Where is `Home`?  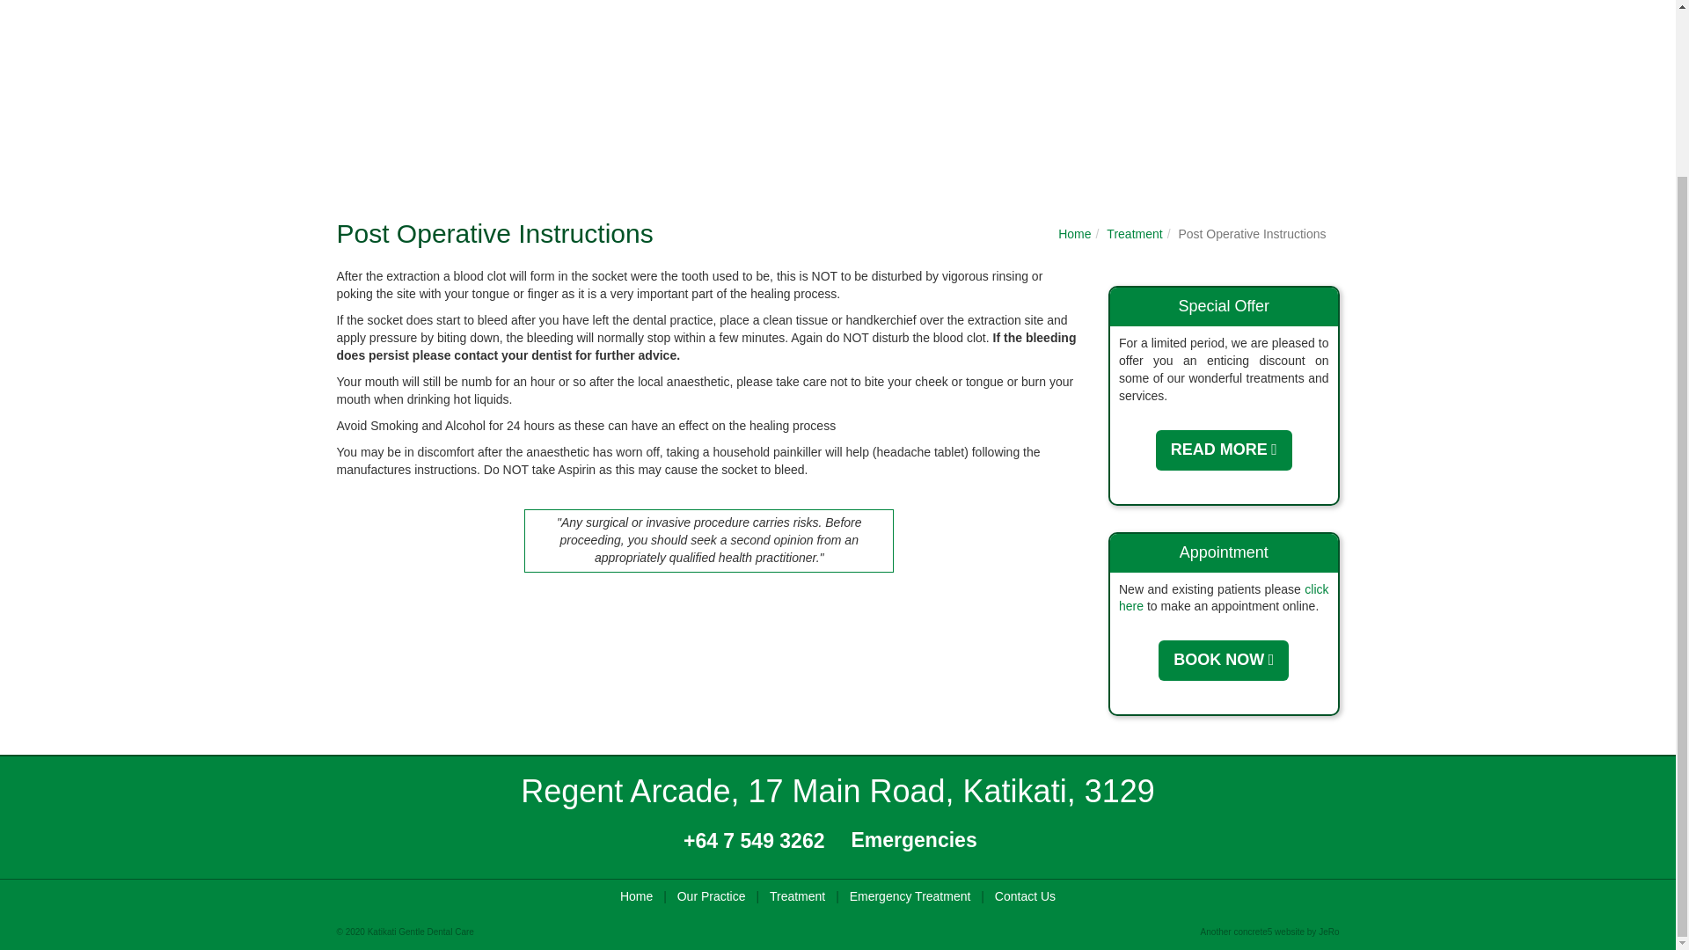
Home is located at coordinates (636, 897).